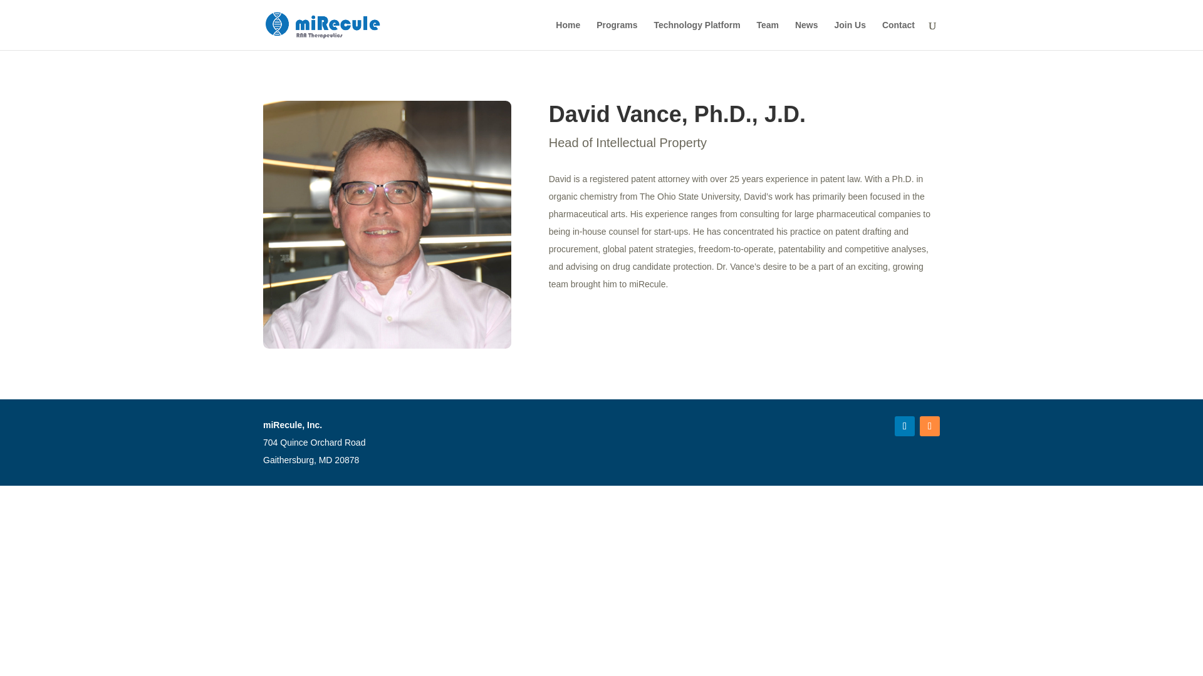  Describe the element at coordinates (898, 35) in the screenshot. I see `Contact` at that location.